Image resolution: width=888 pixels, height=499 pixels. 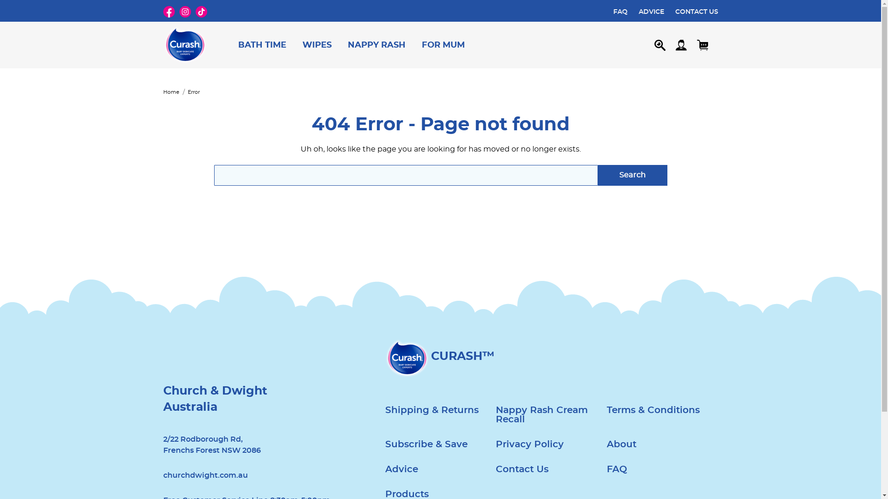 I want to click on FAQ, so click(x=621, y=12).